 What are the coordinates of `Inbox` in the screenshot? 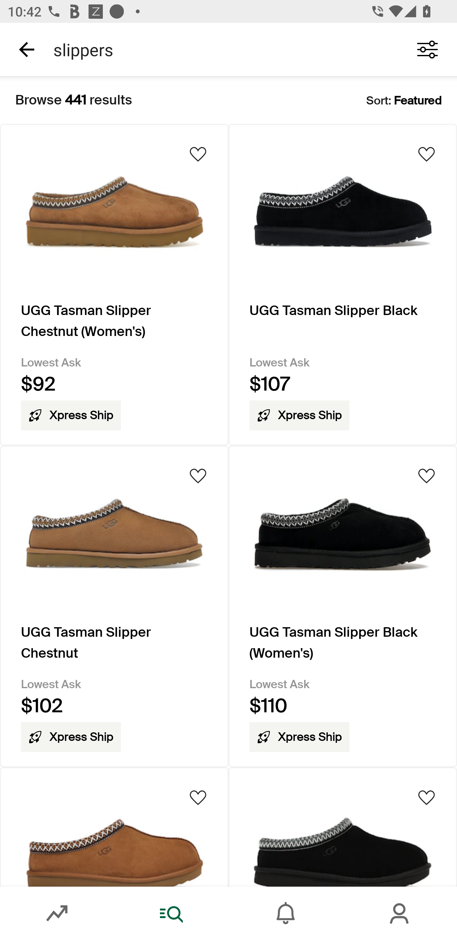 It's located at (286, 913).